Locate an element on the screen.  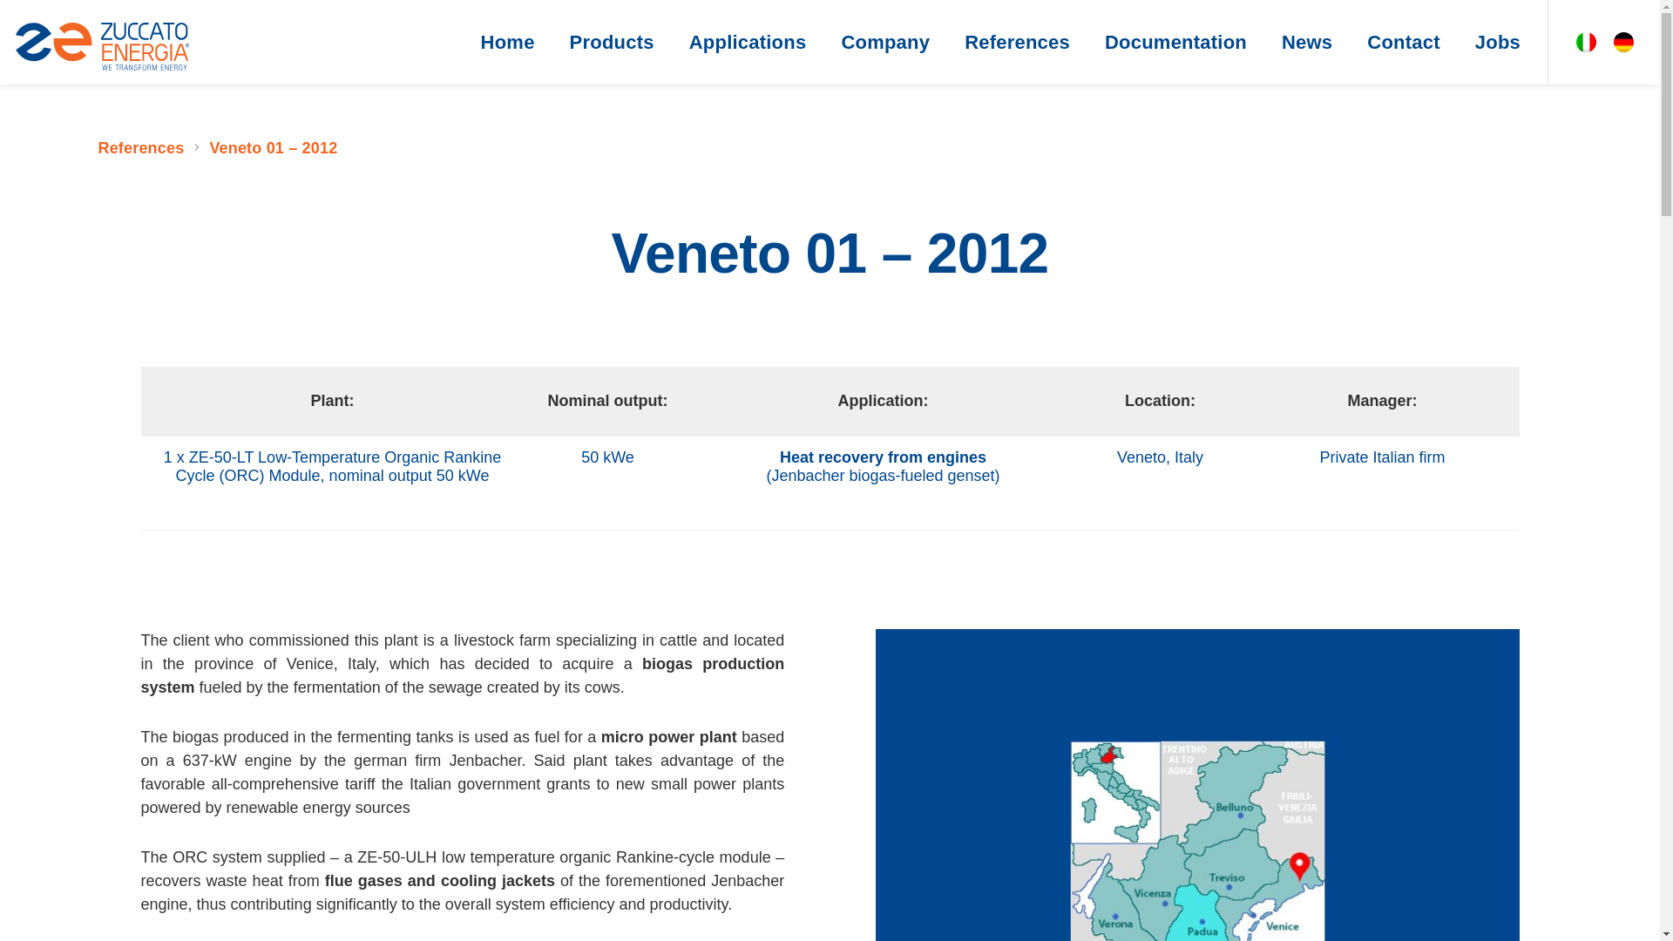
Jobs is located at coordinates (1497, 42).